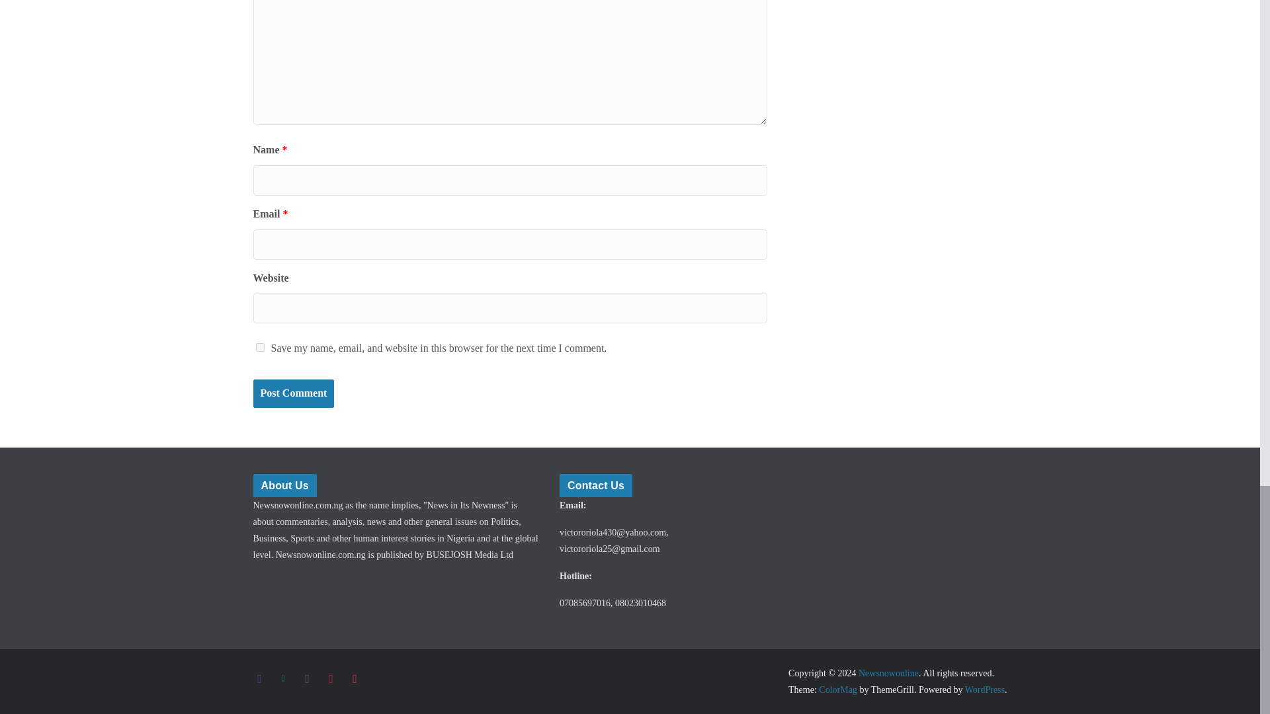 Image resolution: width=1270 pixels, height=714 pixels. Describe the element at coordinates (293, 393) in the screenshot. I see `Post Comment` at that location.